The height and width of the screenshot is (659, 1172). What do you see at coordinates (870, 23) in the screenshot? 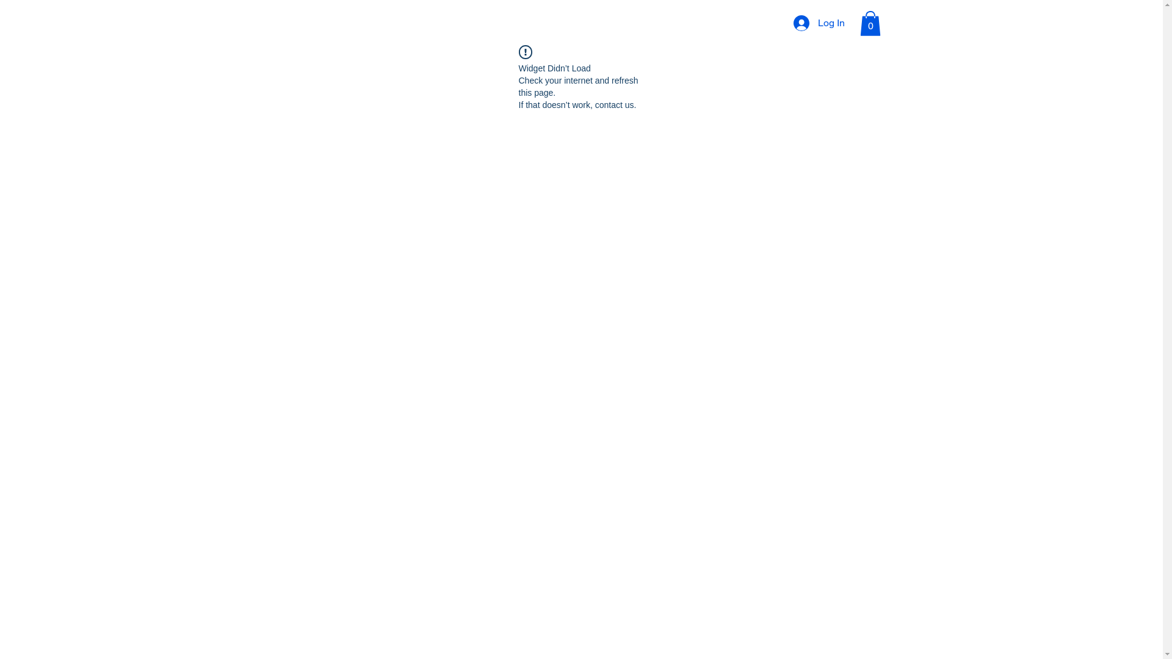
I see `0` at bounding box center [870, 23].